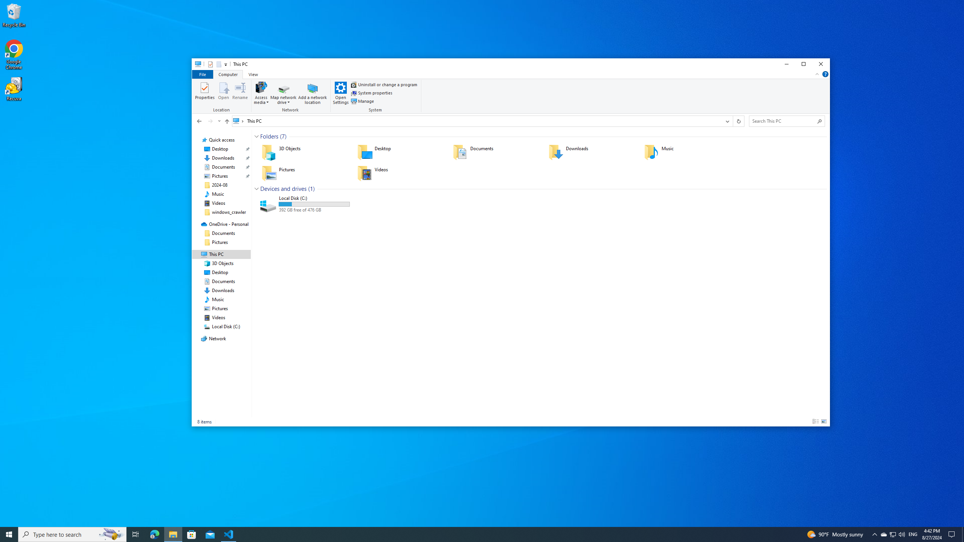 This screenshot has height=542, width=964. Describe the element at coordinates (314, 198) in the screenshot. I see `Name` at that location.